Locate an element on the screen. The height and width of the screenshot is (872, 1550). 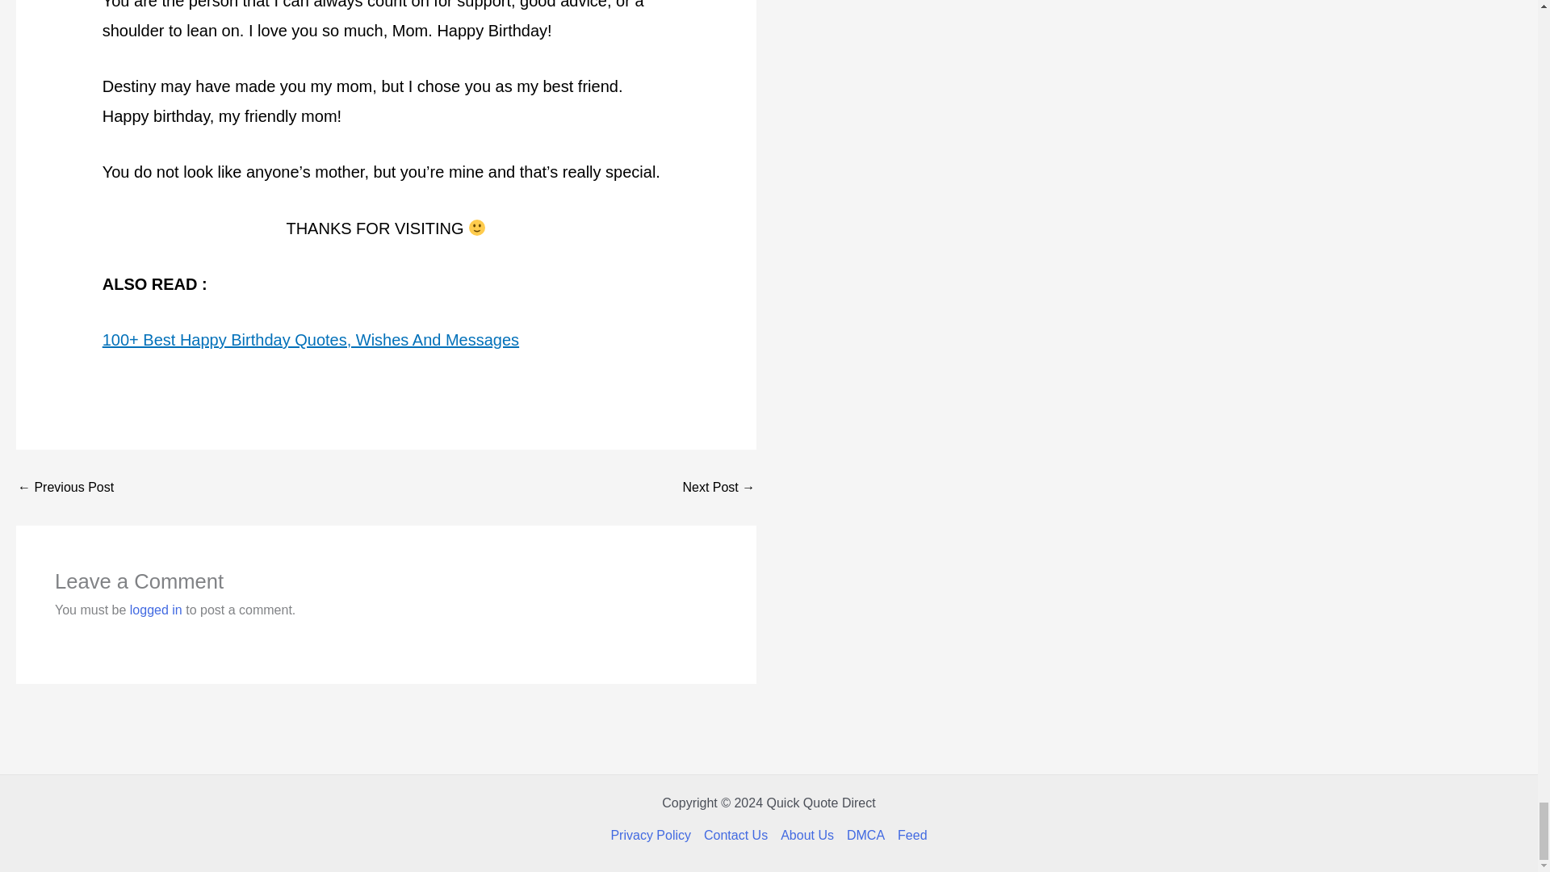
Contact Us is located at coordinates (735, 835).